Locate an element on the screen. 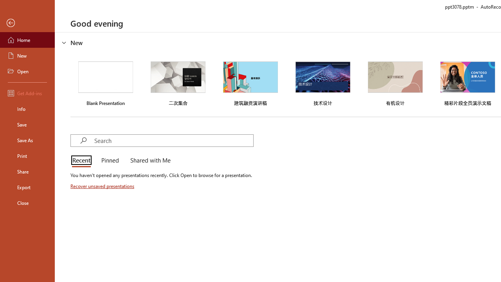 The height and width of the screenshot is (282, 501). Print is located at coordinates (27, 156).